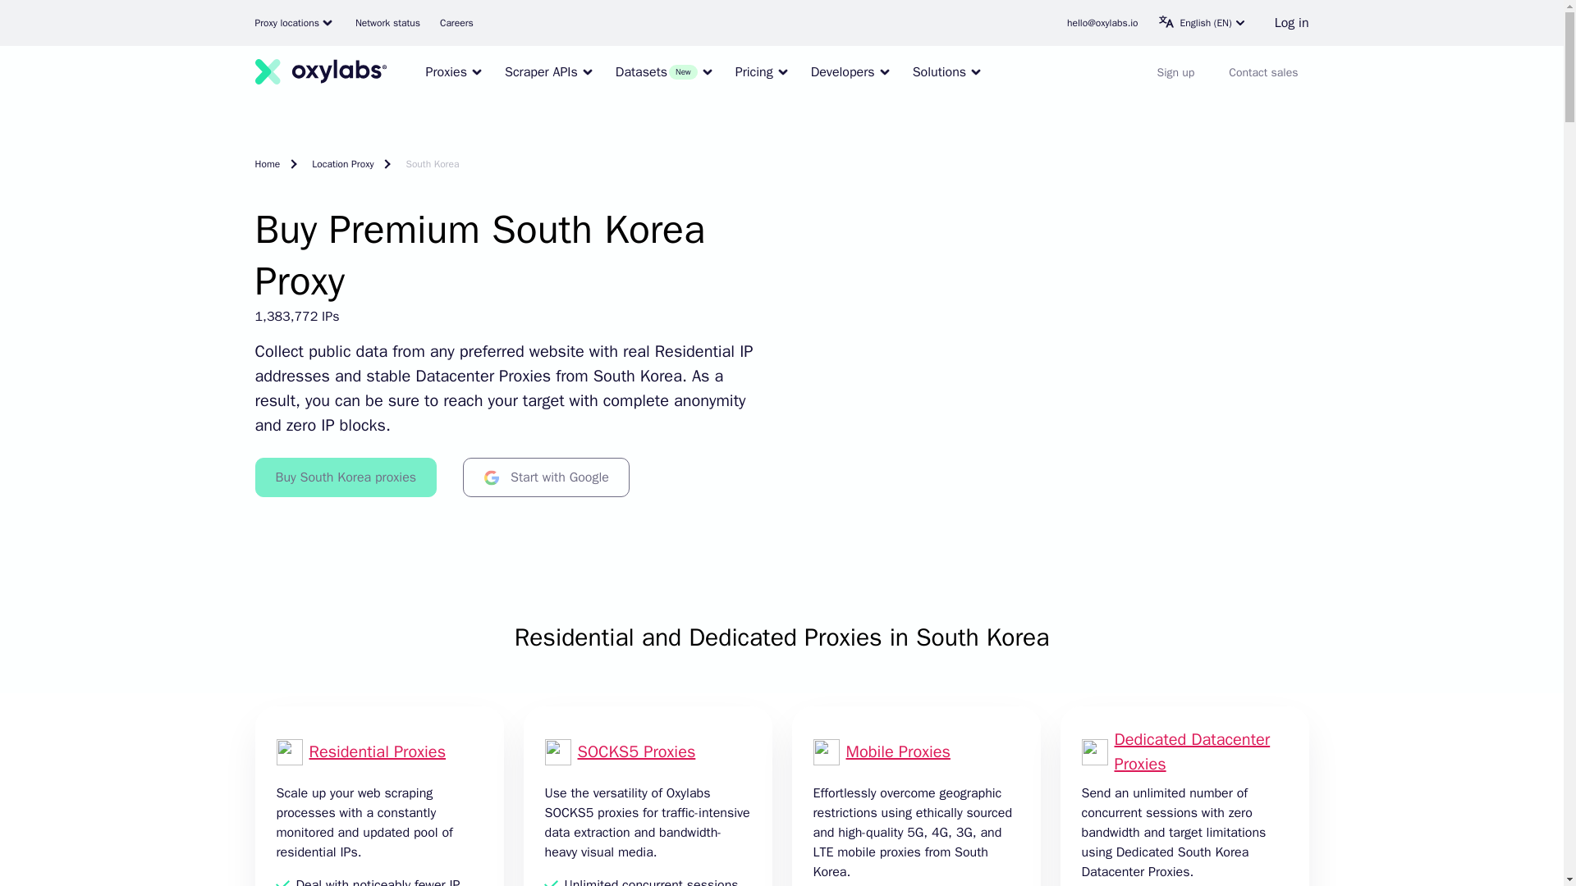 This screenshot has height=886, width=1576. What do you see at coordinates (378, 751) in the screenshot?
I see `Residential Proxies` at bounding box center [378, 751].